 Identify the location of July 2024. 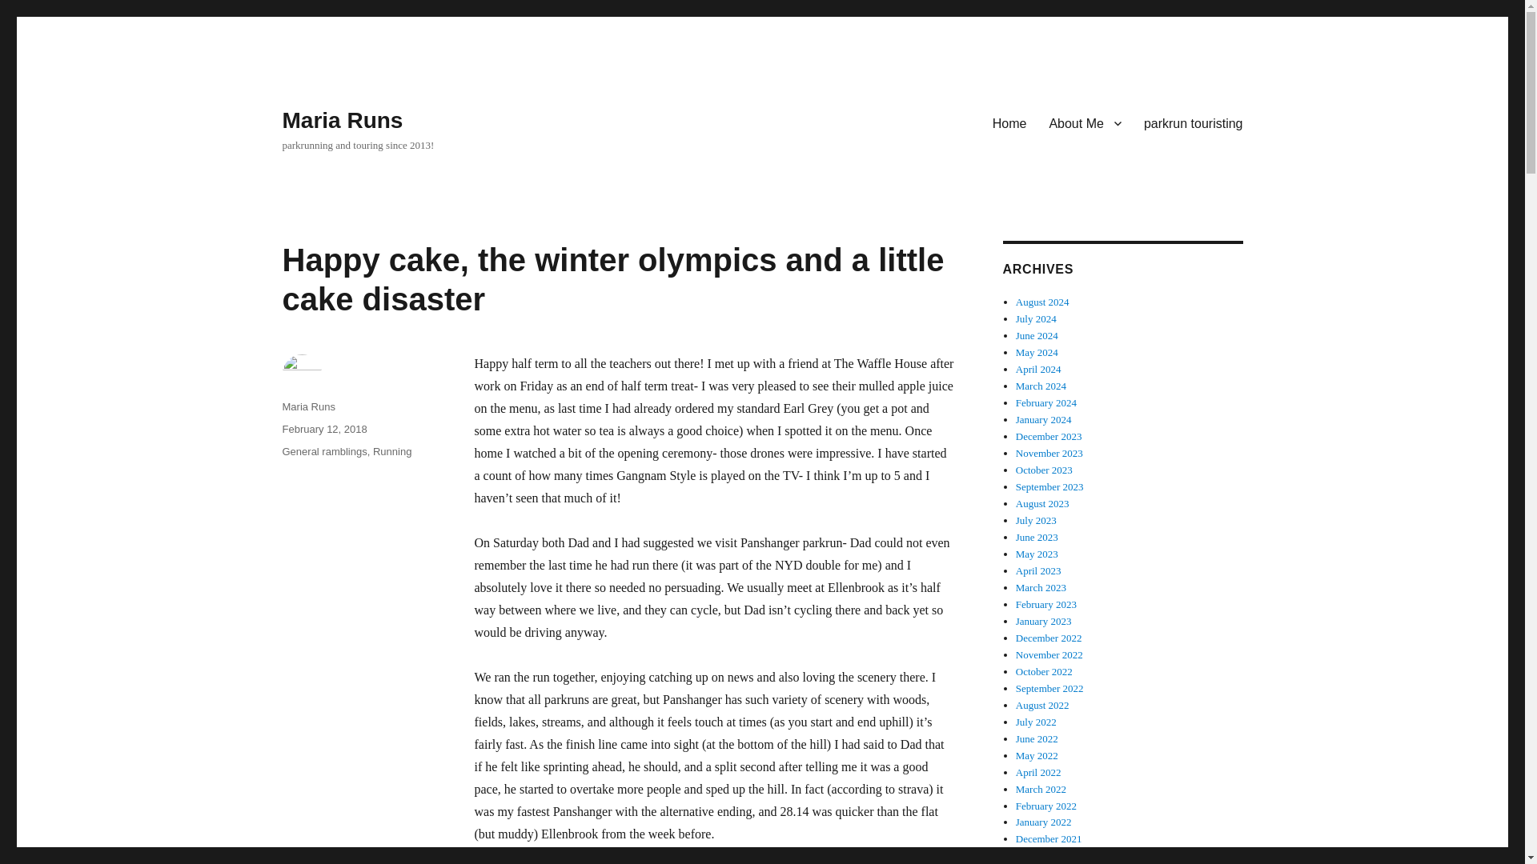
(1036, 318).